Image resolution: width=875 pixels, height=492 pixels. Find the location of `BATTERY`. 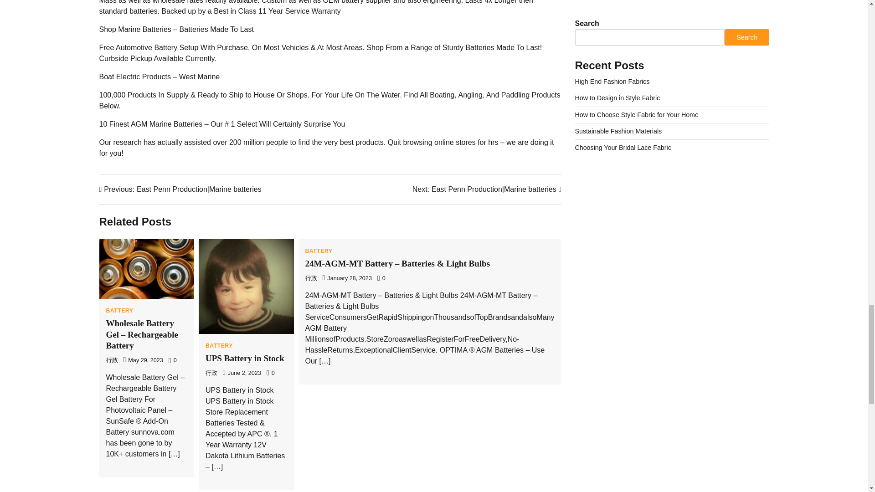

BATTERY is located at coordinates (219, 345).